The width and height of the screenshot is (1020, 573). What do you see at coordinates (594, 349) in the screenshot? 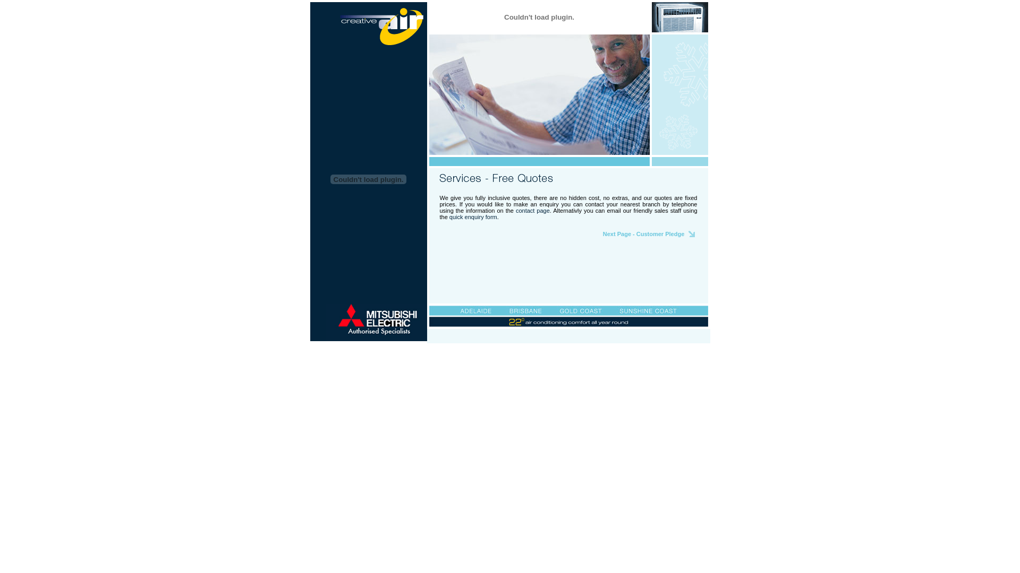
I see `what system?` at bounding box center [594, 349].